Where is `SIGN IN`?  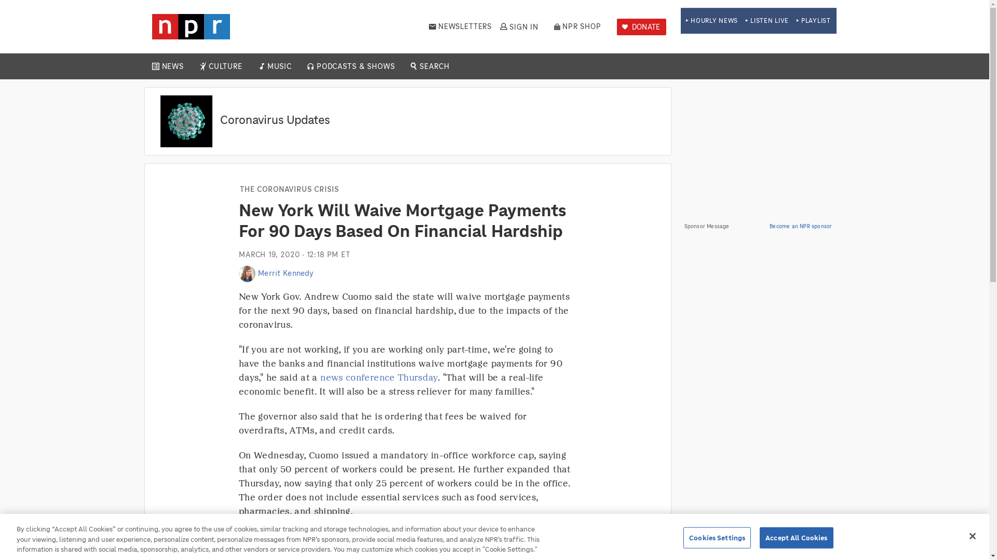 SIGN IN is located at coordinates (518, 26).